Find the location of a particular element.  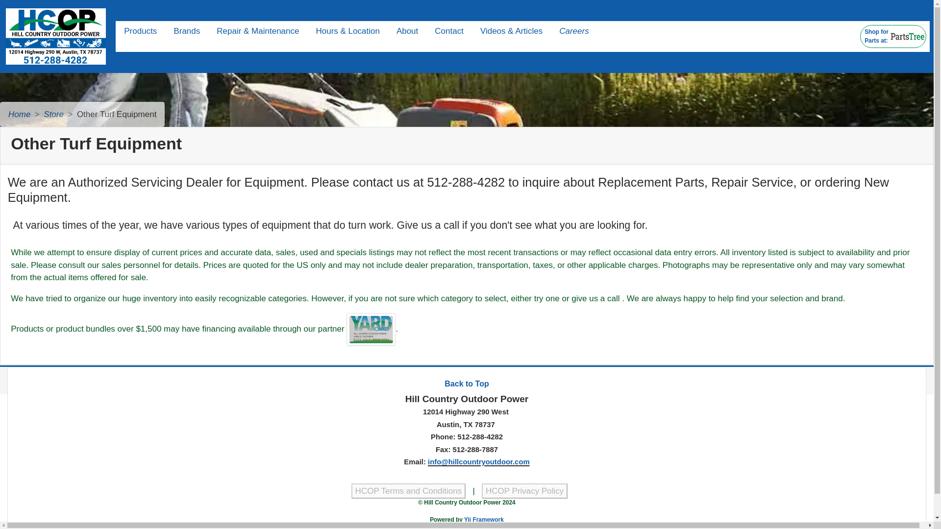

Store is located at coordinates (53, 114).